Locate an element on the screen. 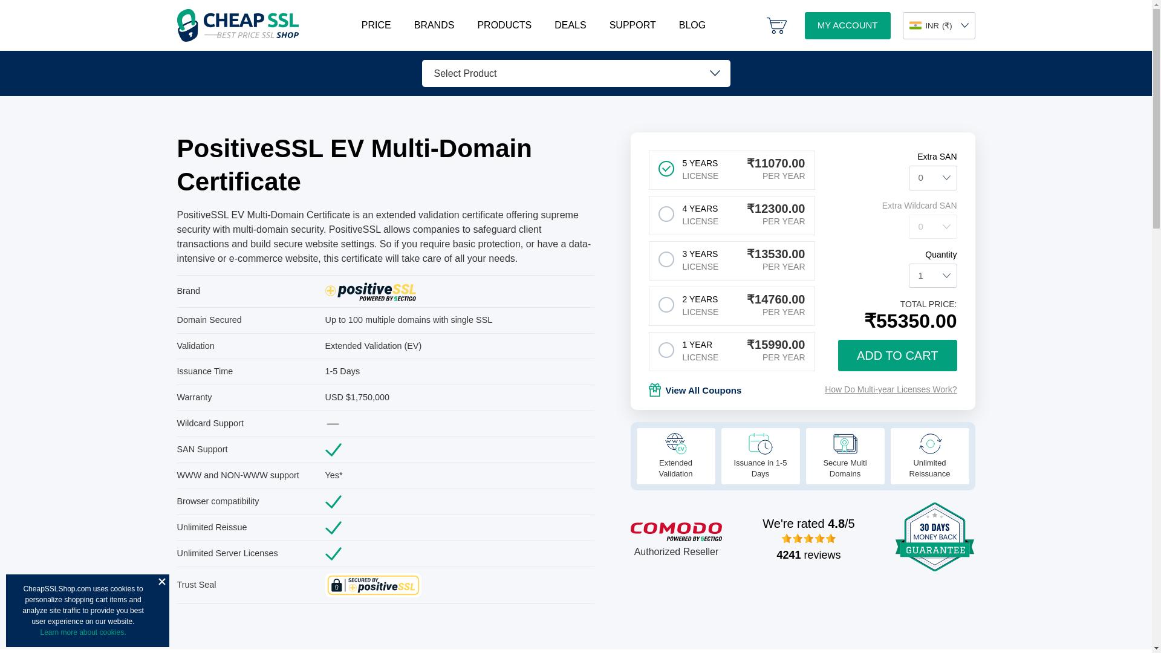 The height and width of the screenshot is (653, 1161). SUPPORT is located at coordinates (633, 25).